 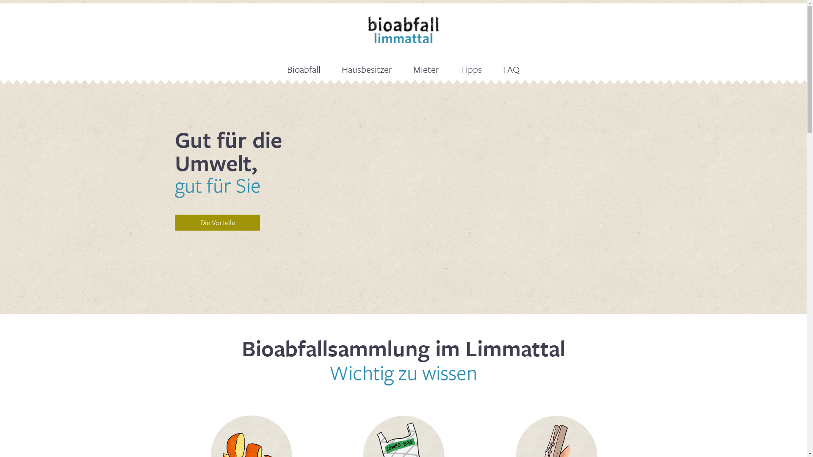 I want to click on Bioabfall, so click(x=304, y=69).